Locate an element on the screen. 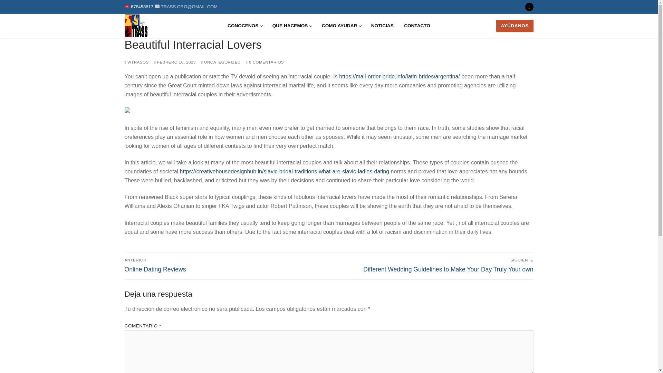  0 COMENTARIOS is located at coordinates (265, 62).